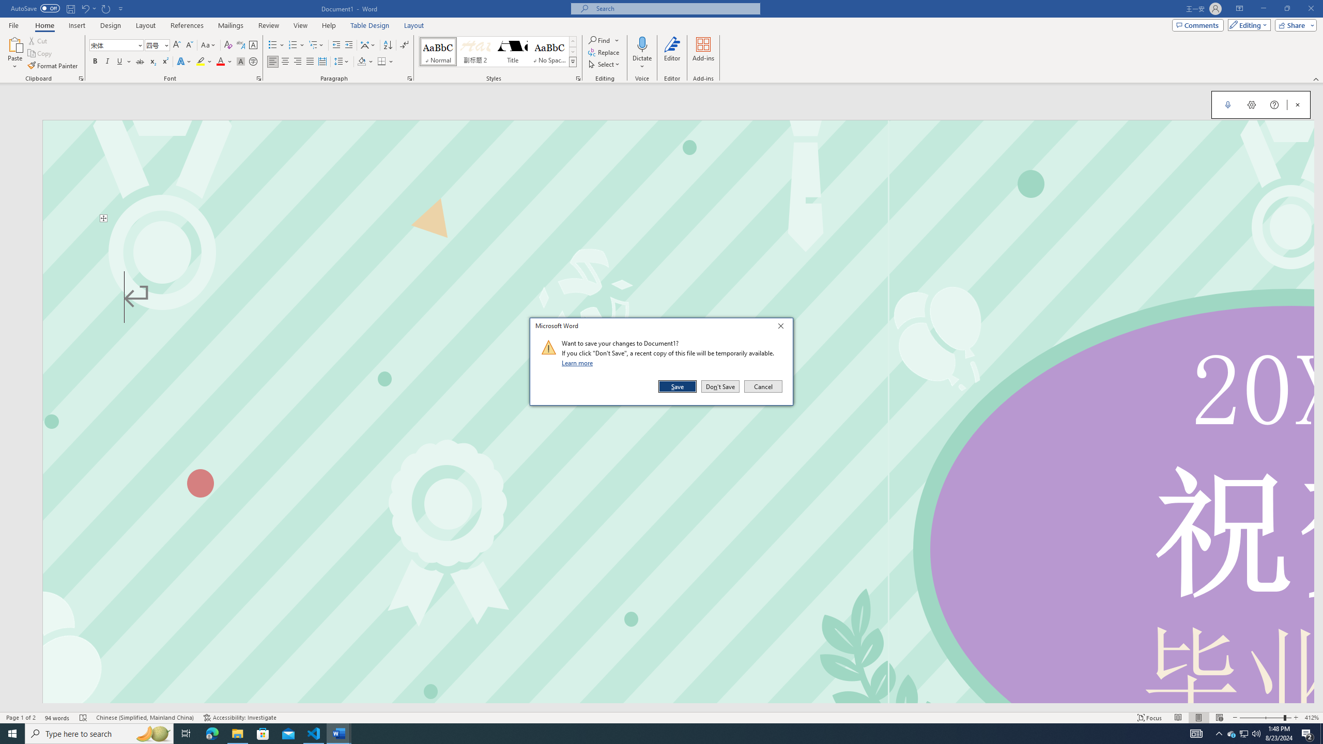 Image resolution: width=1323 pixels, height=744 pixels. Describe the element at coordinates (57, 718) in the screenshot. I see `Word Count 94 words` at that location.